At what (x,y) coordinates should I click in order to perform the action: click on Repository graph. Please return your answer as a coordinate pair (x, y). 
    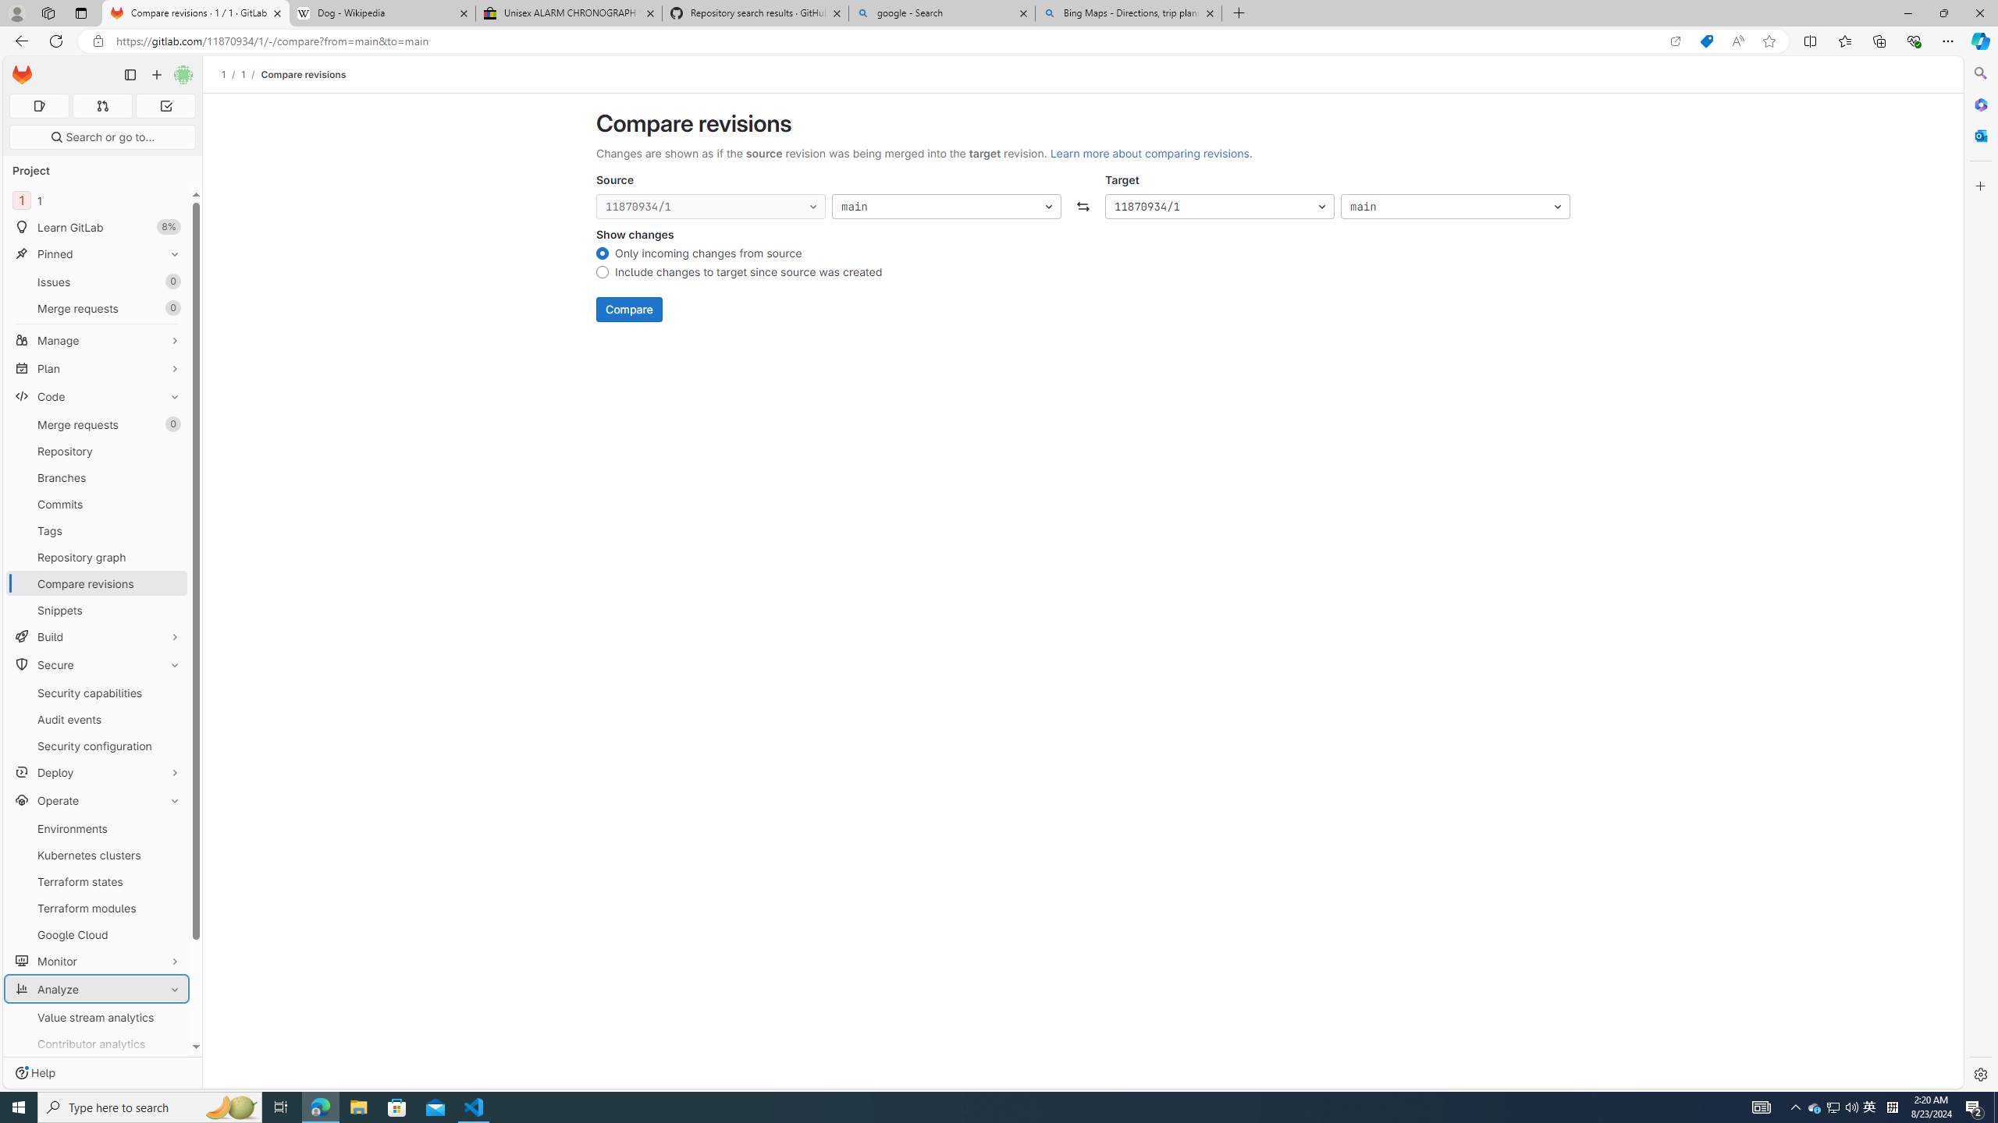
    Looking at the image, I should click on (97, 557).